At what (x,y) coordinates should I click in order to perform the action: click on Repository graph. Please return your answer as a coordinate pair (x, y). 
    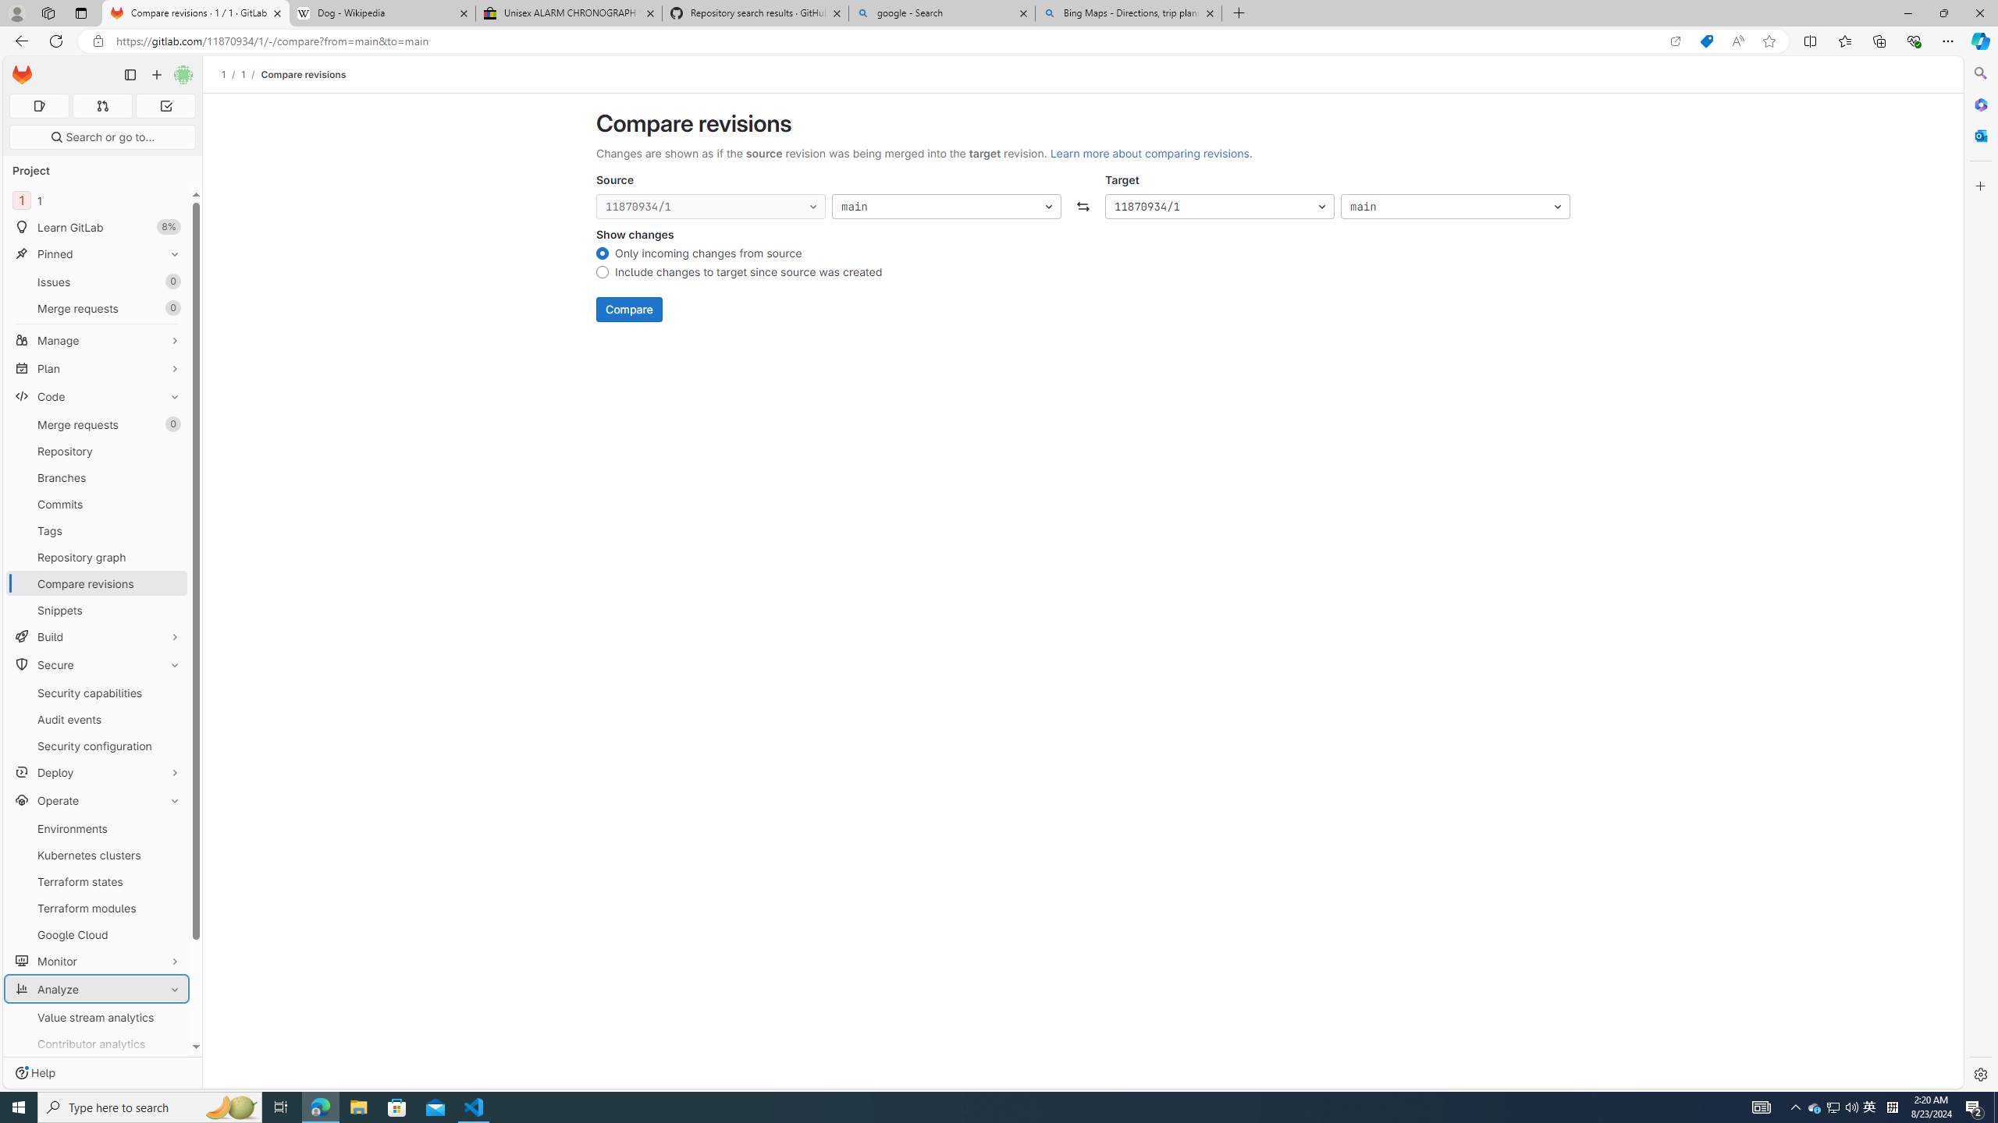
    Looking at the image, I should click on (97, 557).